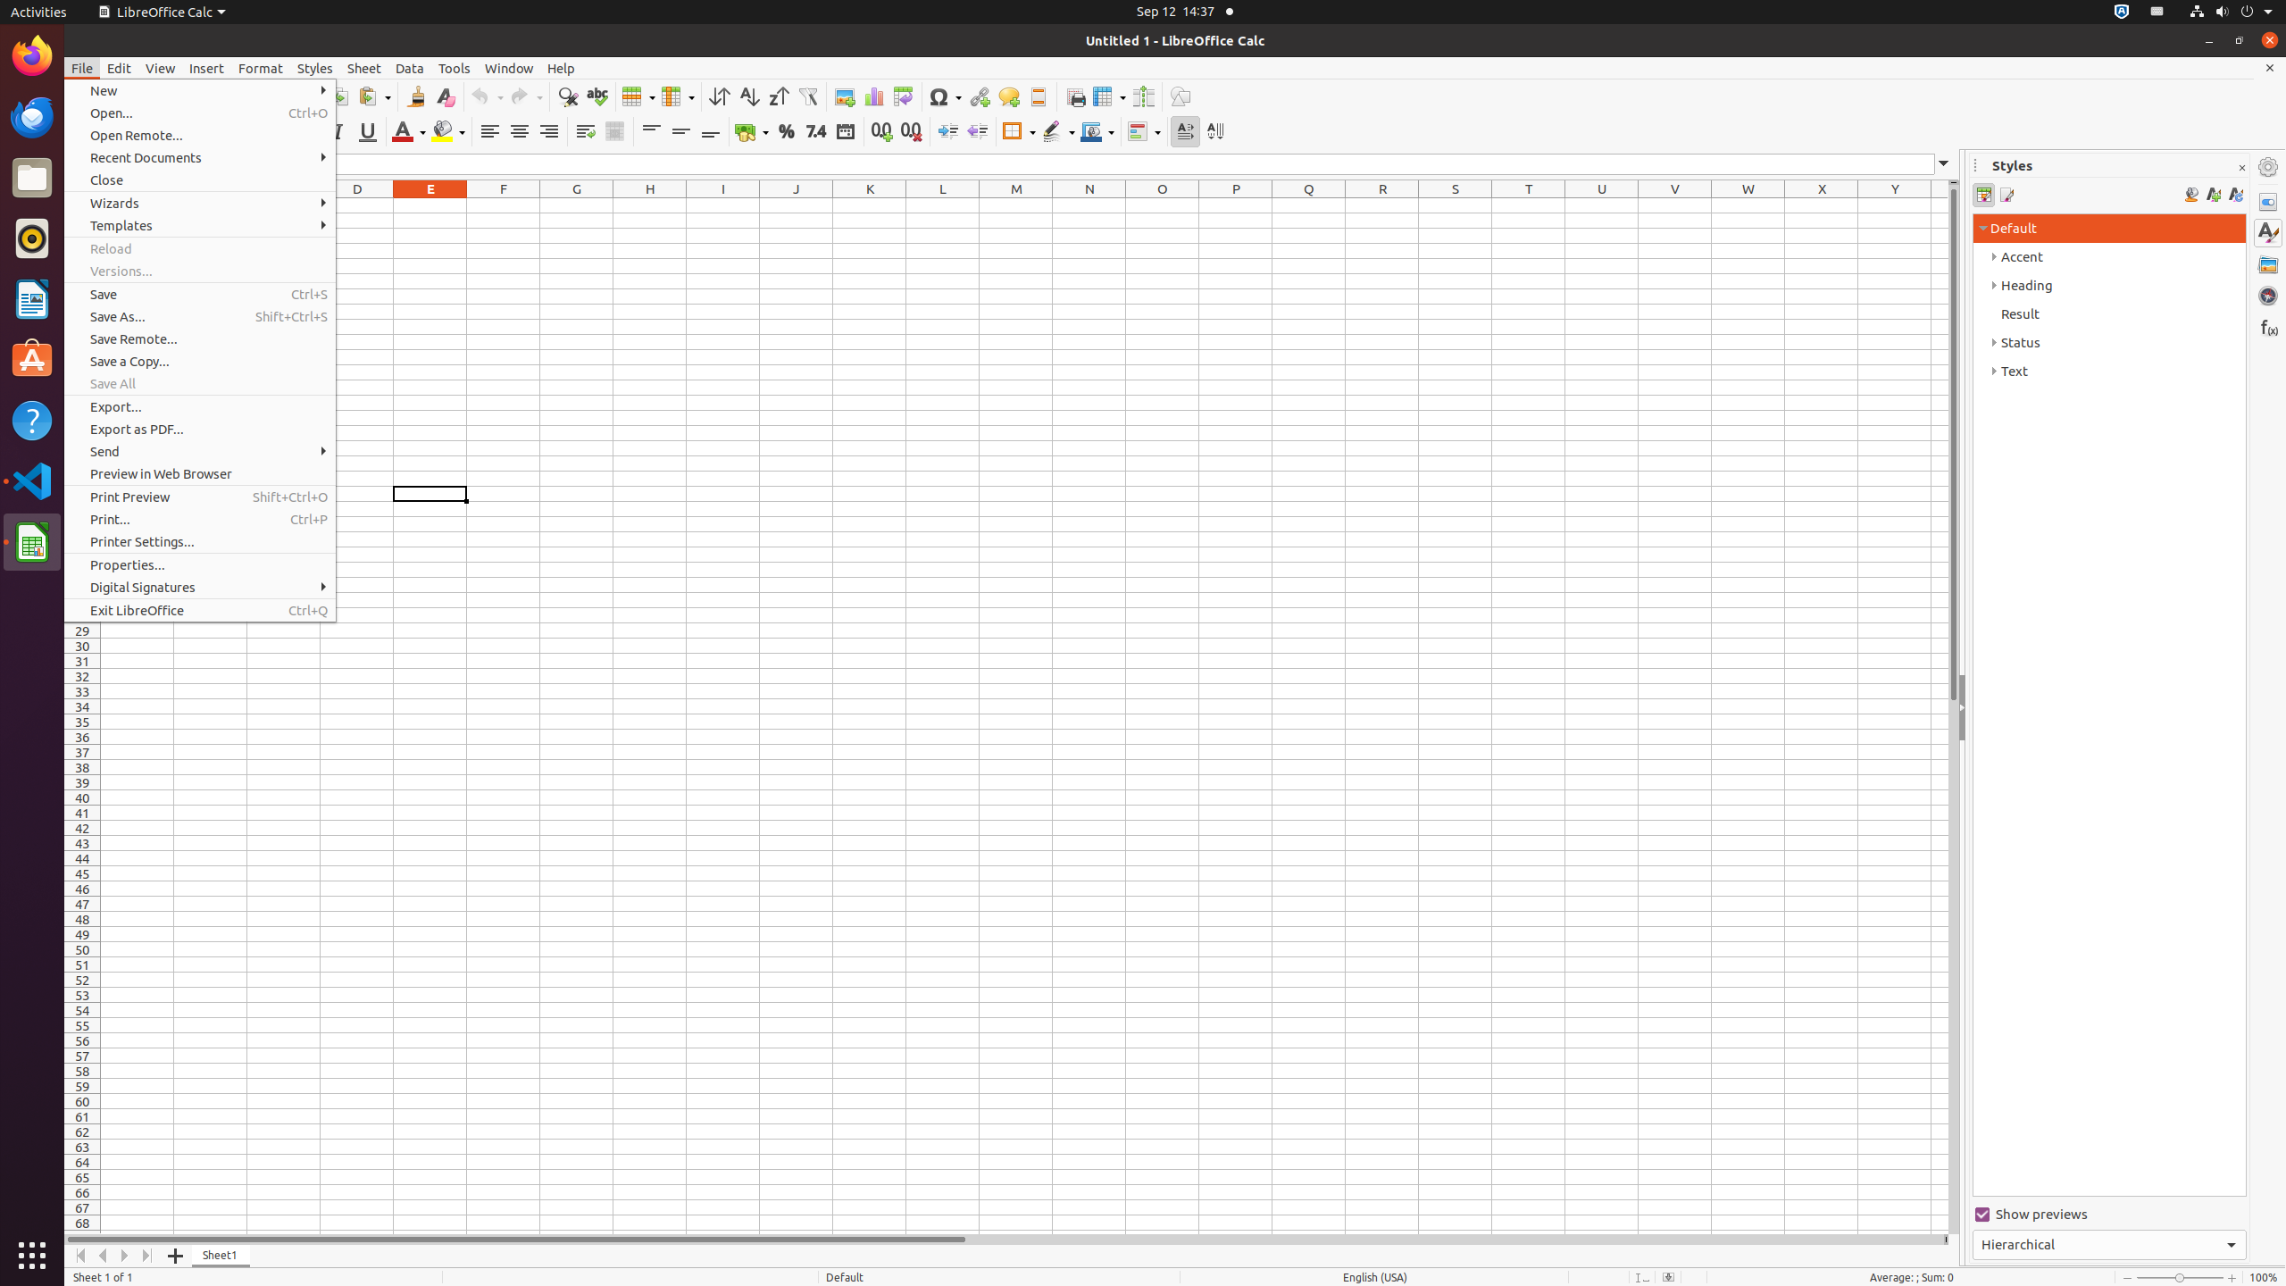 This screenshot has width=2286, height=1286. What do you see at coordinates (680, 132) in the screenshot?
I see `Center Vertically` at bounding box center [680, 132].